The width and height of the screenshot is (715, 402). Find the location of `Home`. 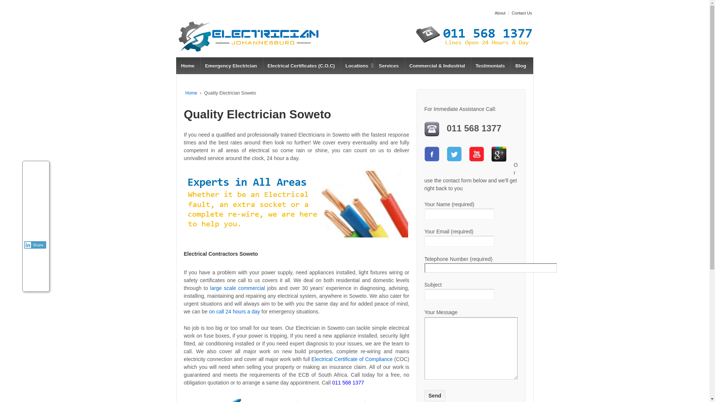

Home is located at coordinates (188, 66).